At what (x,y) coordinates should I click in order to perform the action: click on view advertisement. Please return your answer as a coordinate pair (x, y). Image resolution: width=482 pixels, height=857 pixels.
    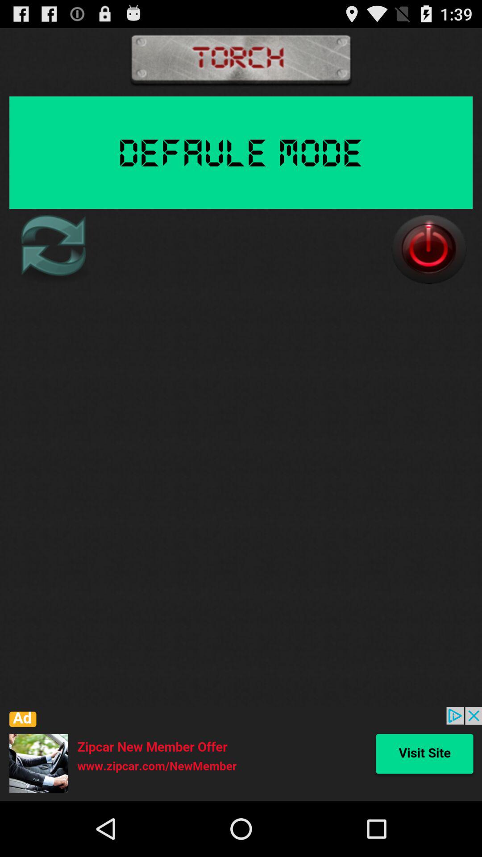
    Looking at the image, I should click on (241, 754).